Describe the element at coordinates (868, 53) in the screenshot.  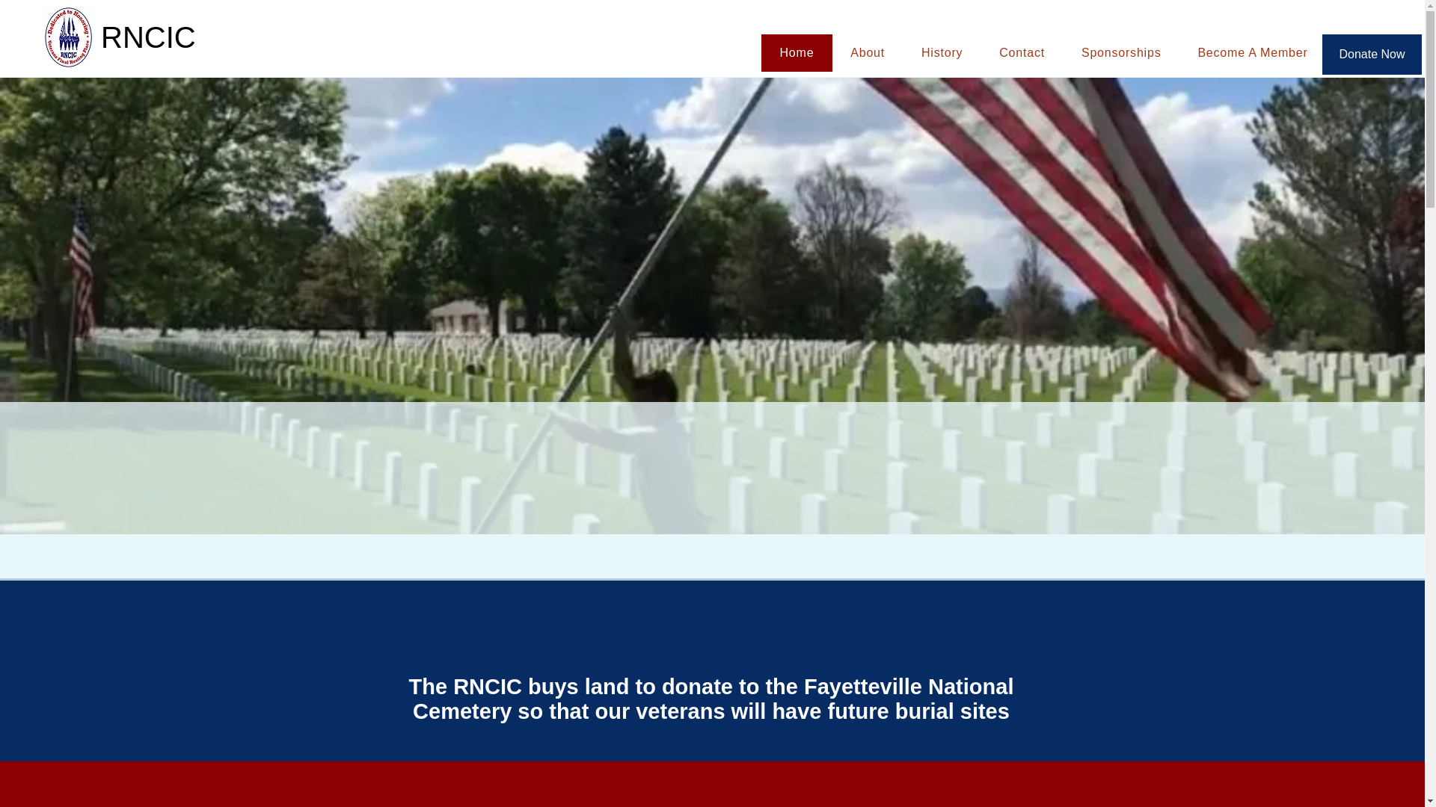
I see `About` at that location.